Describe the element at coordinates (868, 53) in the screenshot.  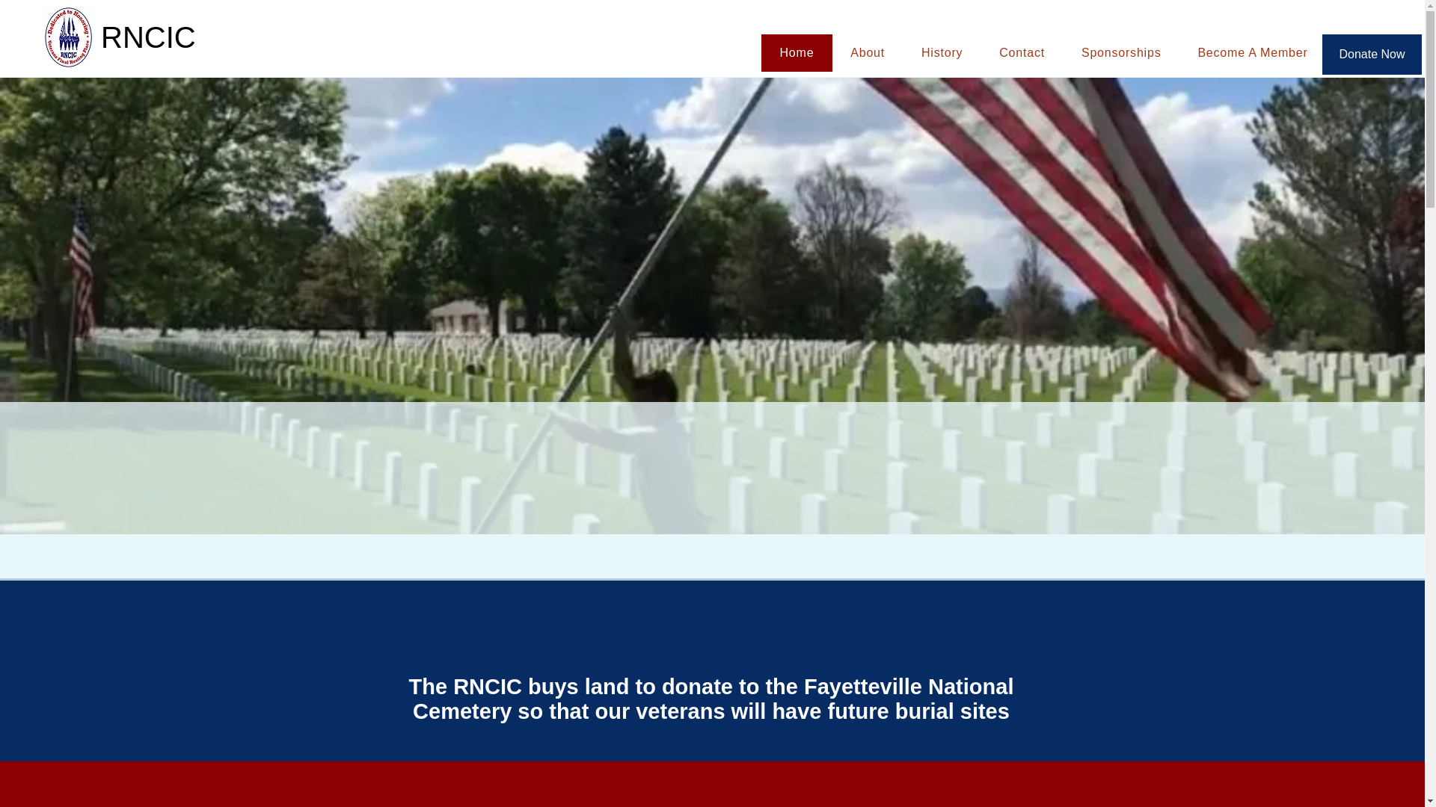
I see `About` at that location.